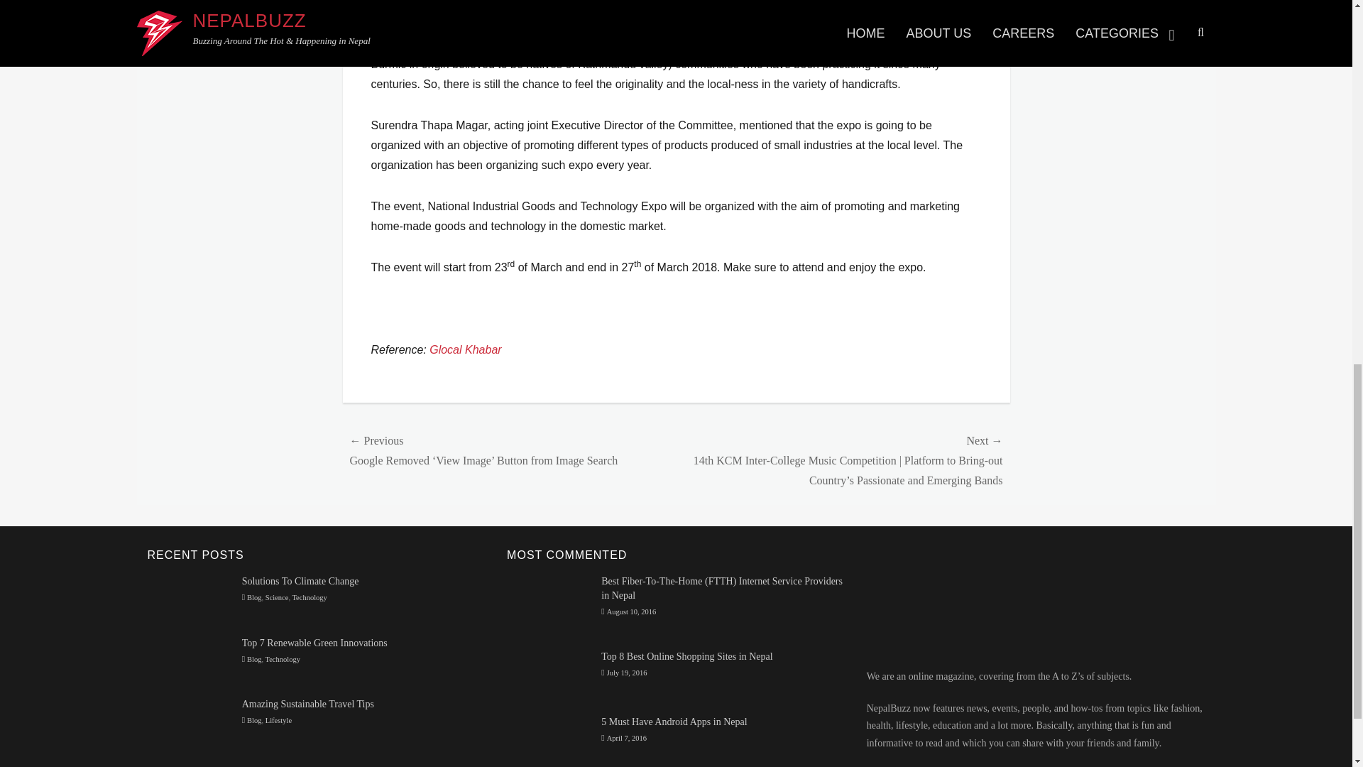 Image resolution: width=1363 pixels, height=767 pixels. What do you see at coordinates (674, 722) in the screenshot?
I see `5 Must Have Android Apps in Nepal` at bounding box center [674, 722].